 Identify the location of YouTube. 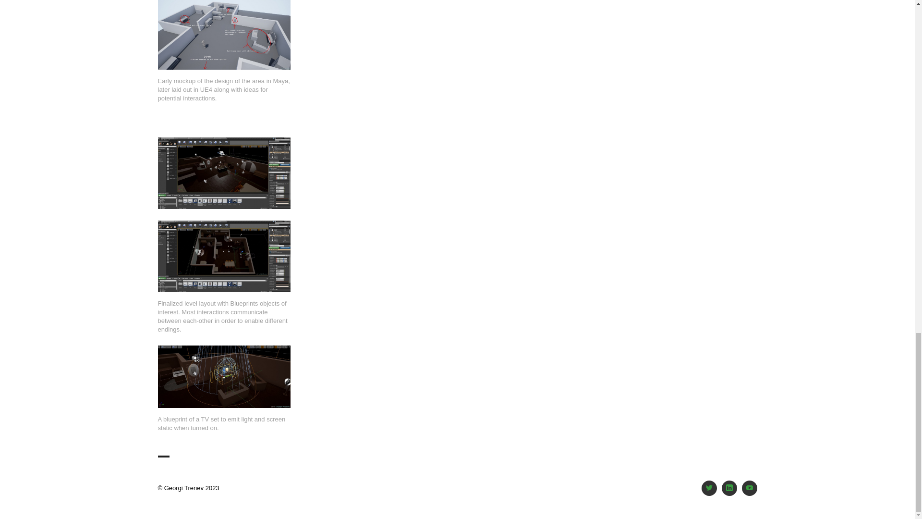
(749, 488).